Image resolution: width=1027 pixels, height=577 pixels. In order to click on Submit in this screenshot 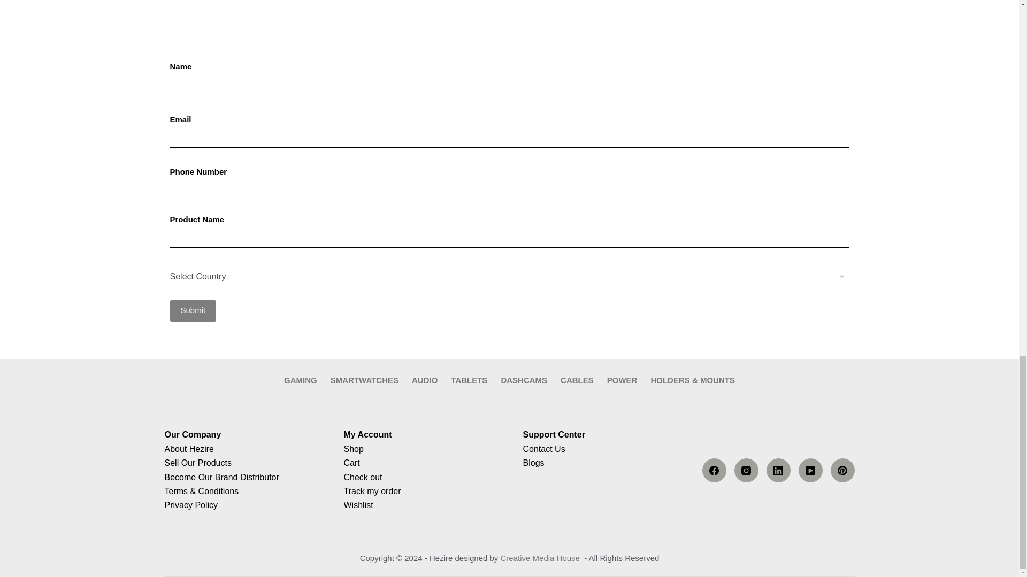, I will do `click(194, 310)`.